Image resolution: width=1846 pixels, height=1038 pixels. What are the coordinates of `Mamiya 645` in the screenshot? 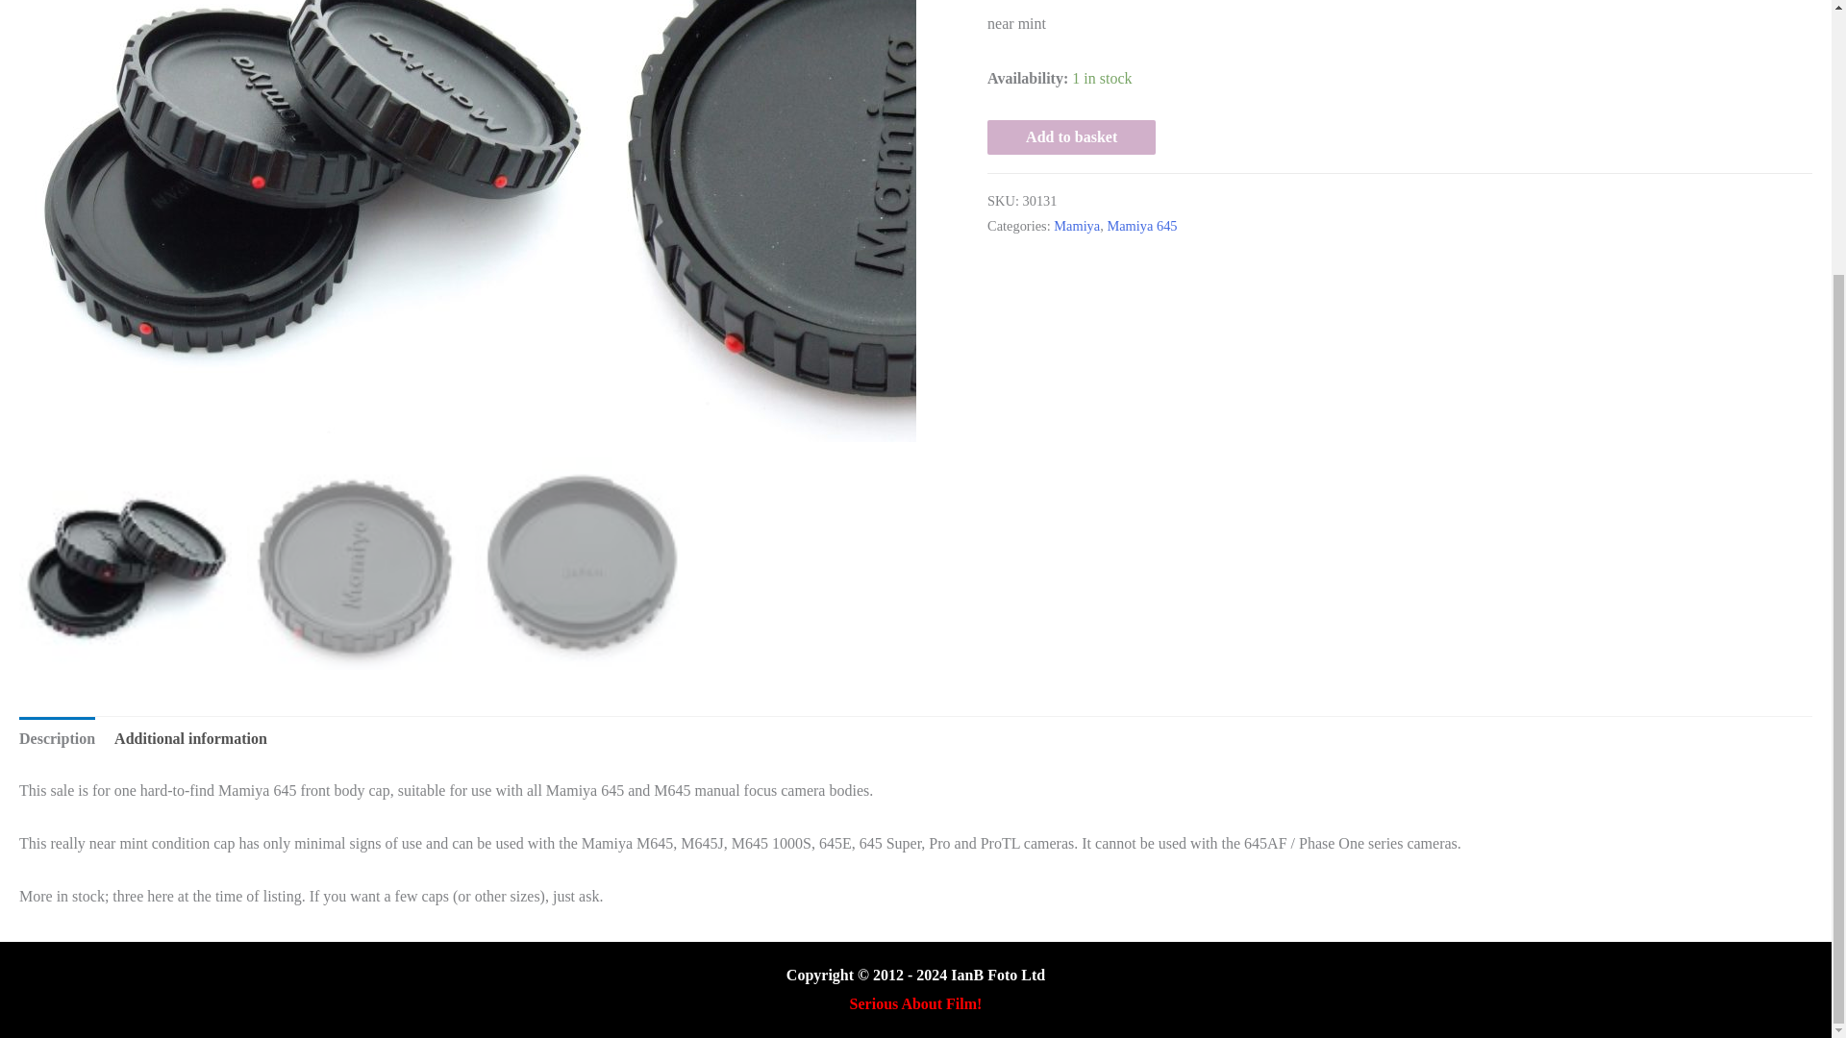 It's located at (1141, 225).